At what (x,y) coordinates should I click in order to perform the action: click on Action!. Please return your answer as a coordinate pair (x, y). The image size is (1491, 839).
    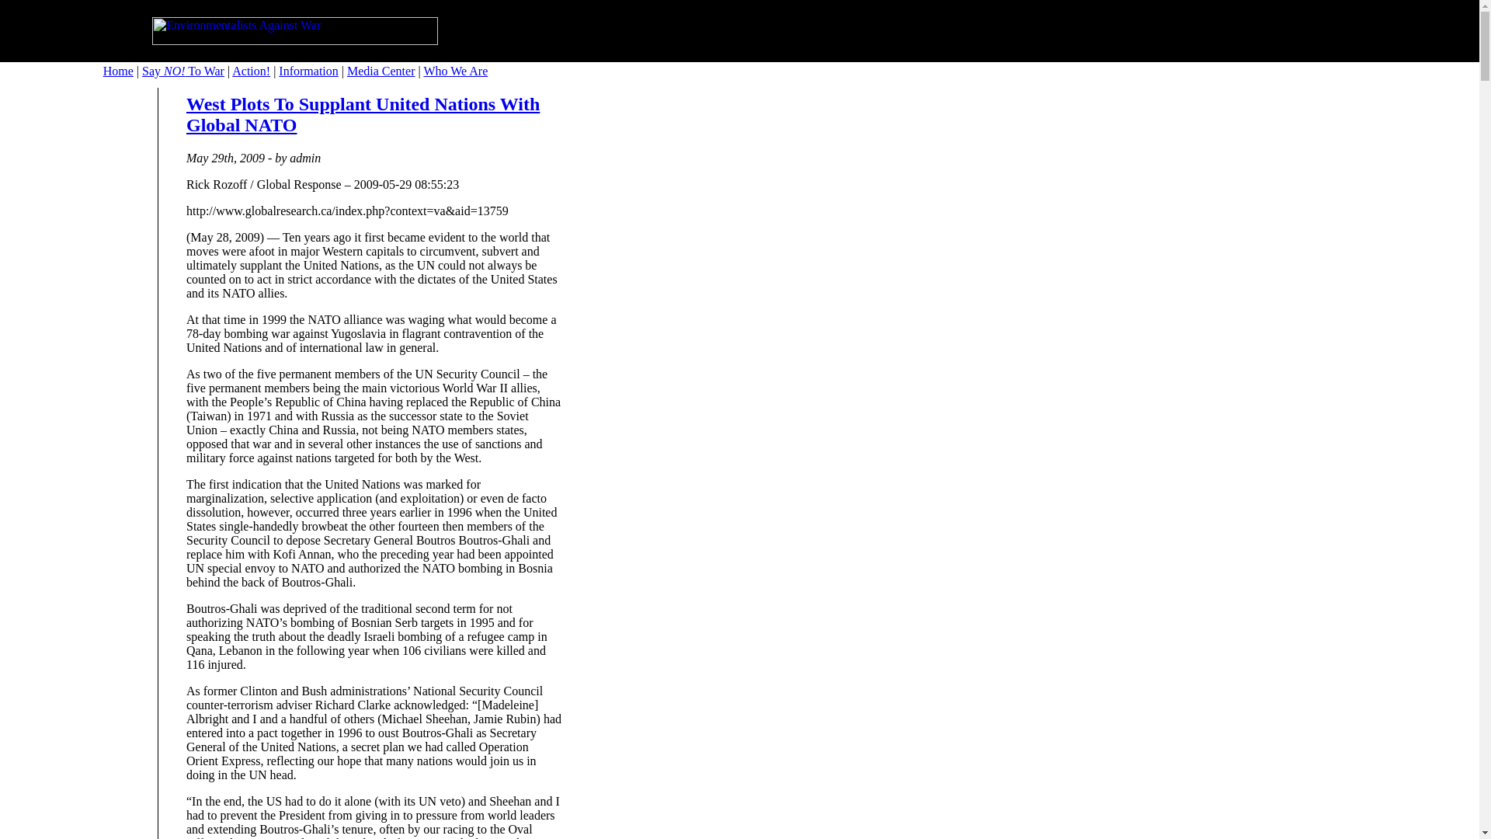
    Looking at the image, I should click on (251, 71).